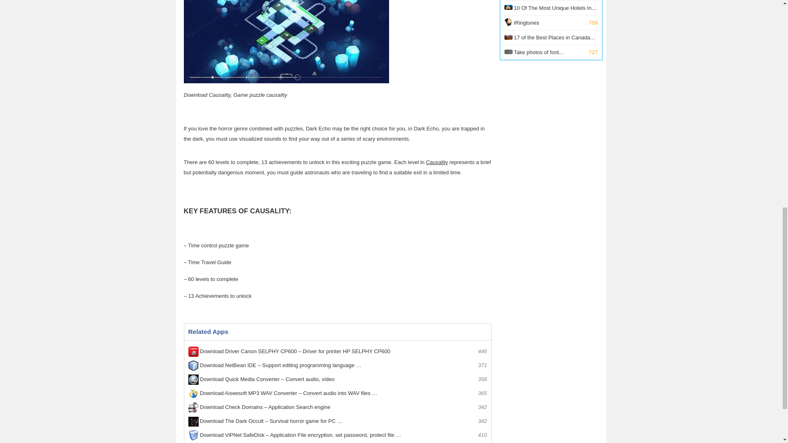 The image size is (788, 443). I want to click on 17 of the Best Places in Canada for Solo Travelers, so click(551, 23).